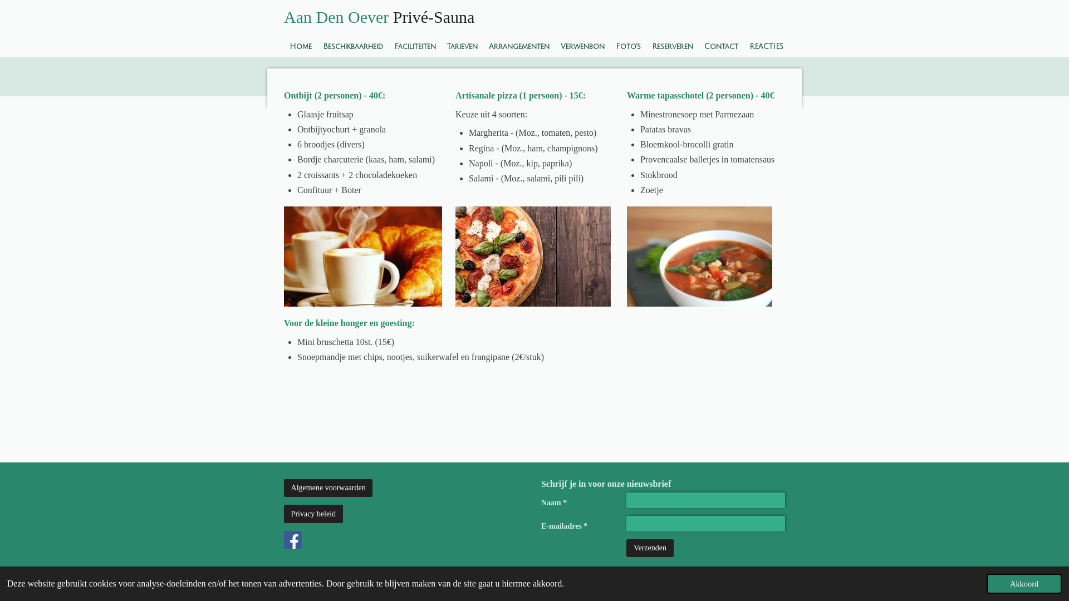 The height and width of the screenshot is (601, 1069). I want to click on Algemene voorwaarden, so click(328, 488).